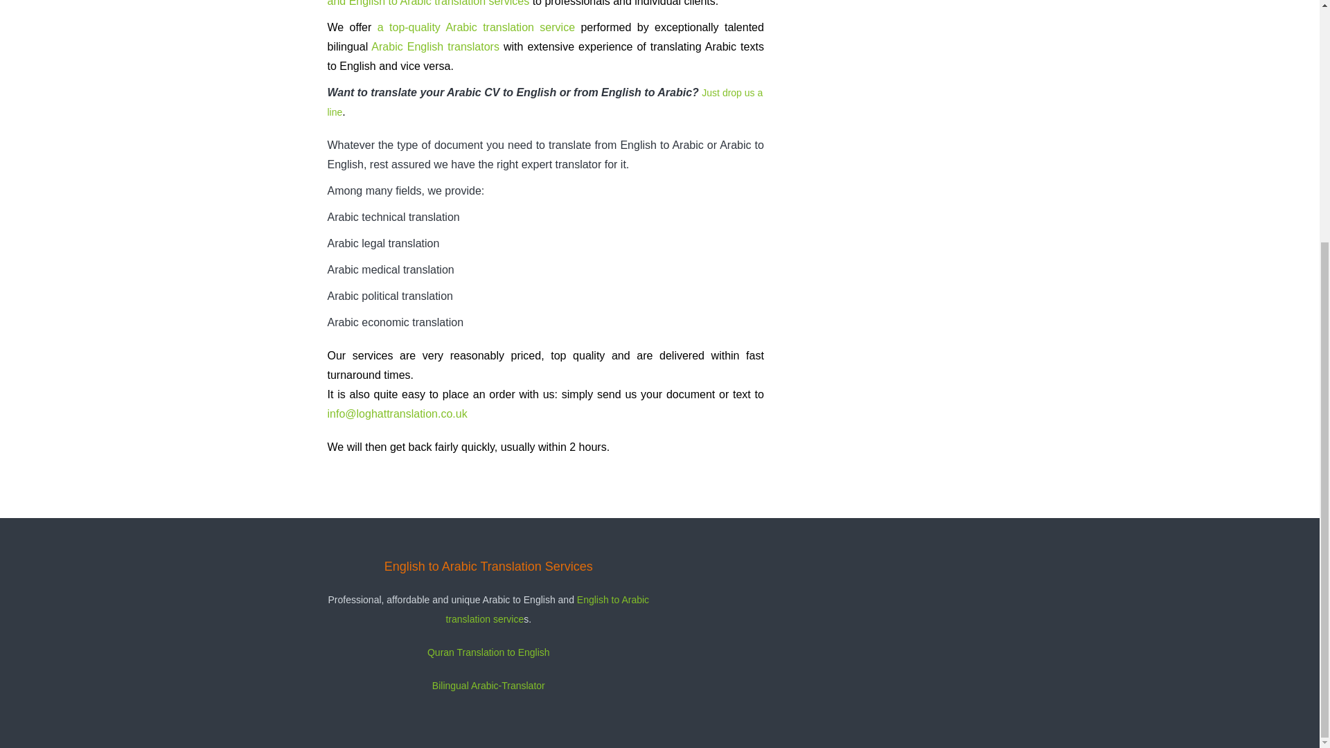 This screenshot has height=748, width=1330. Describe the element at coordinates (476, 28) in the screenshot. I see `a top-quality Arabic translation service` at that location.